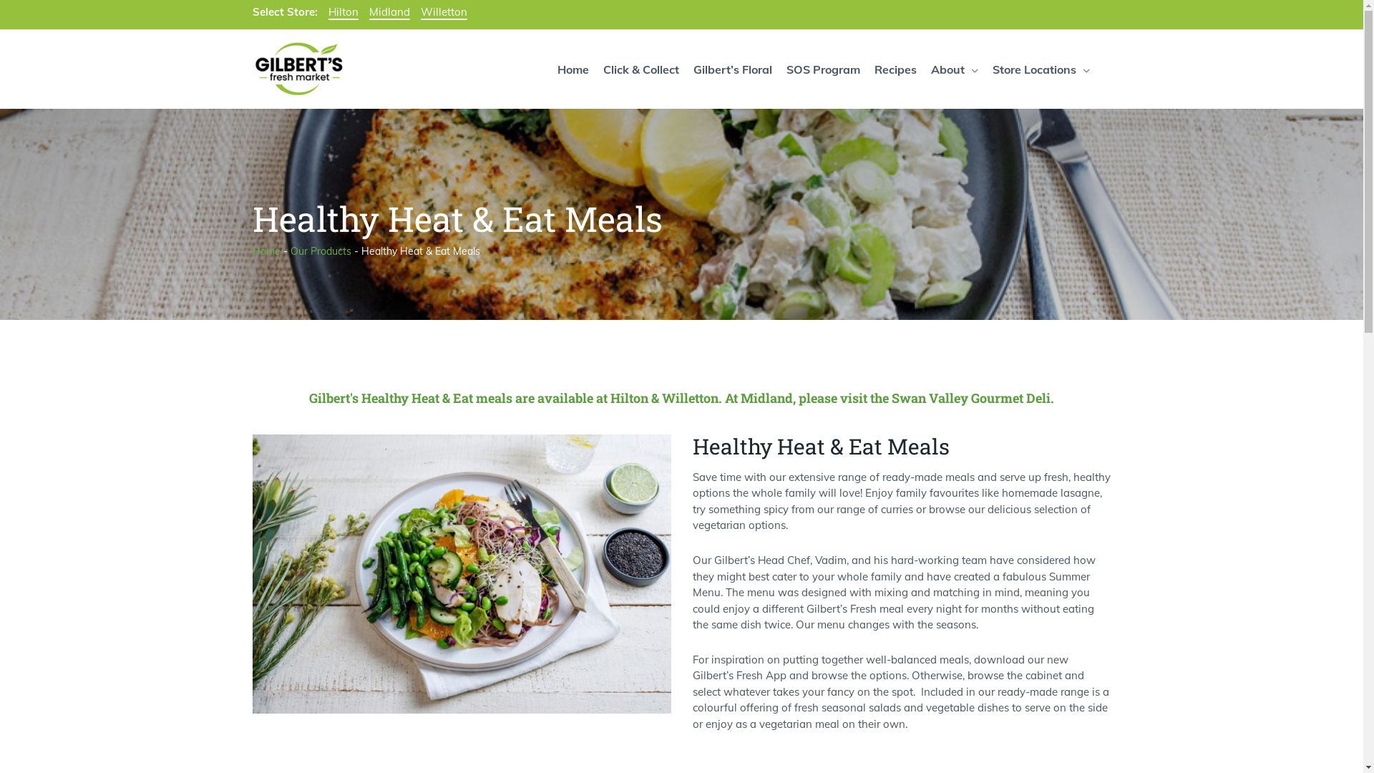 This screenshot has height=773, width=1374. What do you see at coordinates (823, 69) in the screenshot?
I see `SOS Program` at bounding box center [823, 69].